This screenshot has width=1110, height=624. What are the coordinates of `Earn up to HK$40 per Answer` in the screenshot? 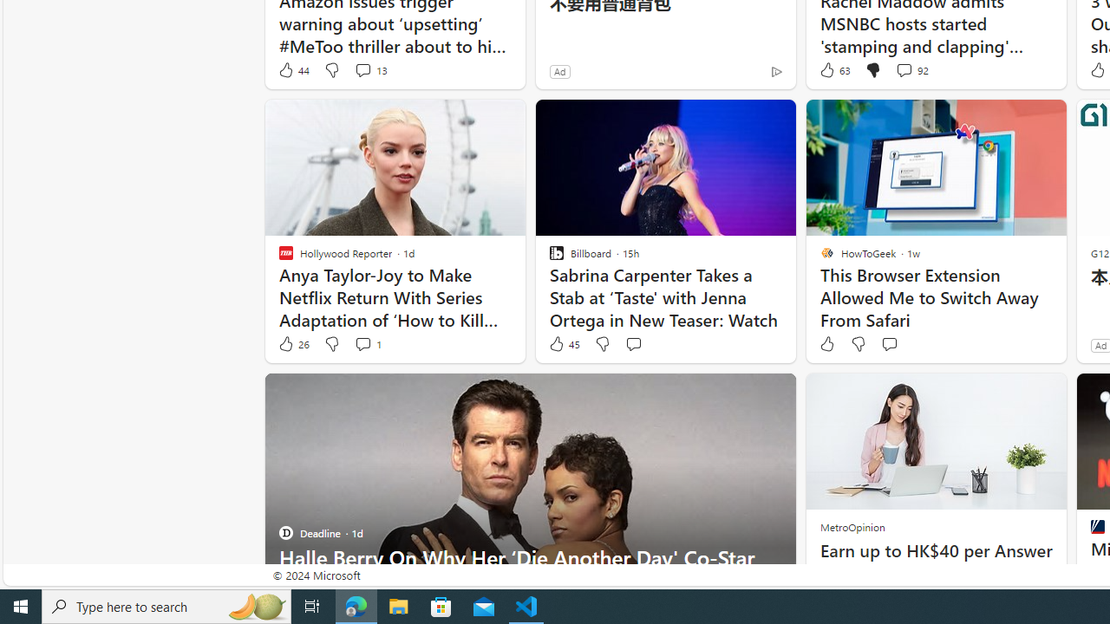 It's located at (935, 551).